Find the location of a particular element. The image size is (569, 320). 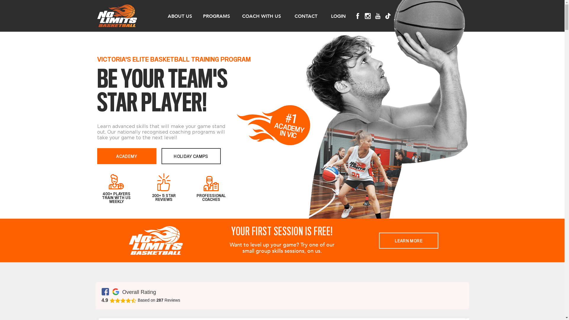

SUBMIT is located at coordinates (30, 8).